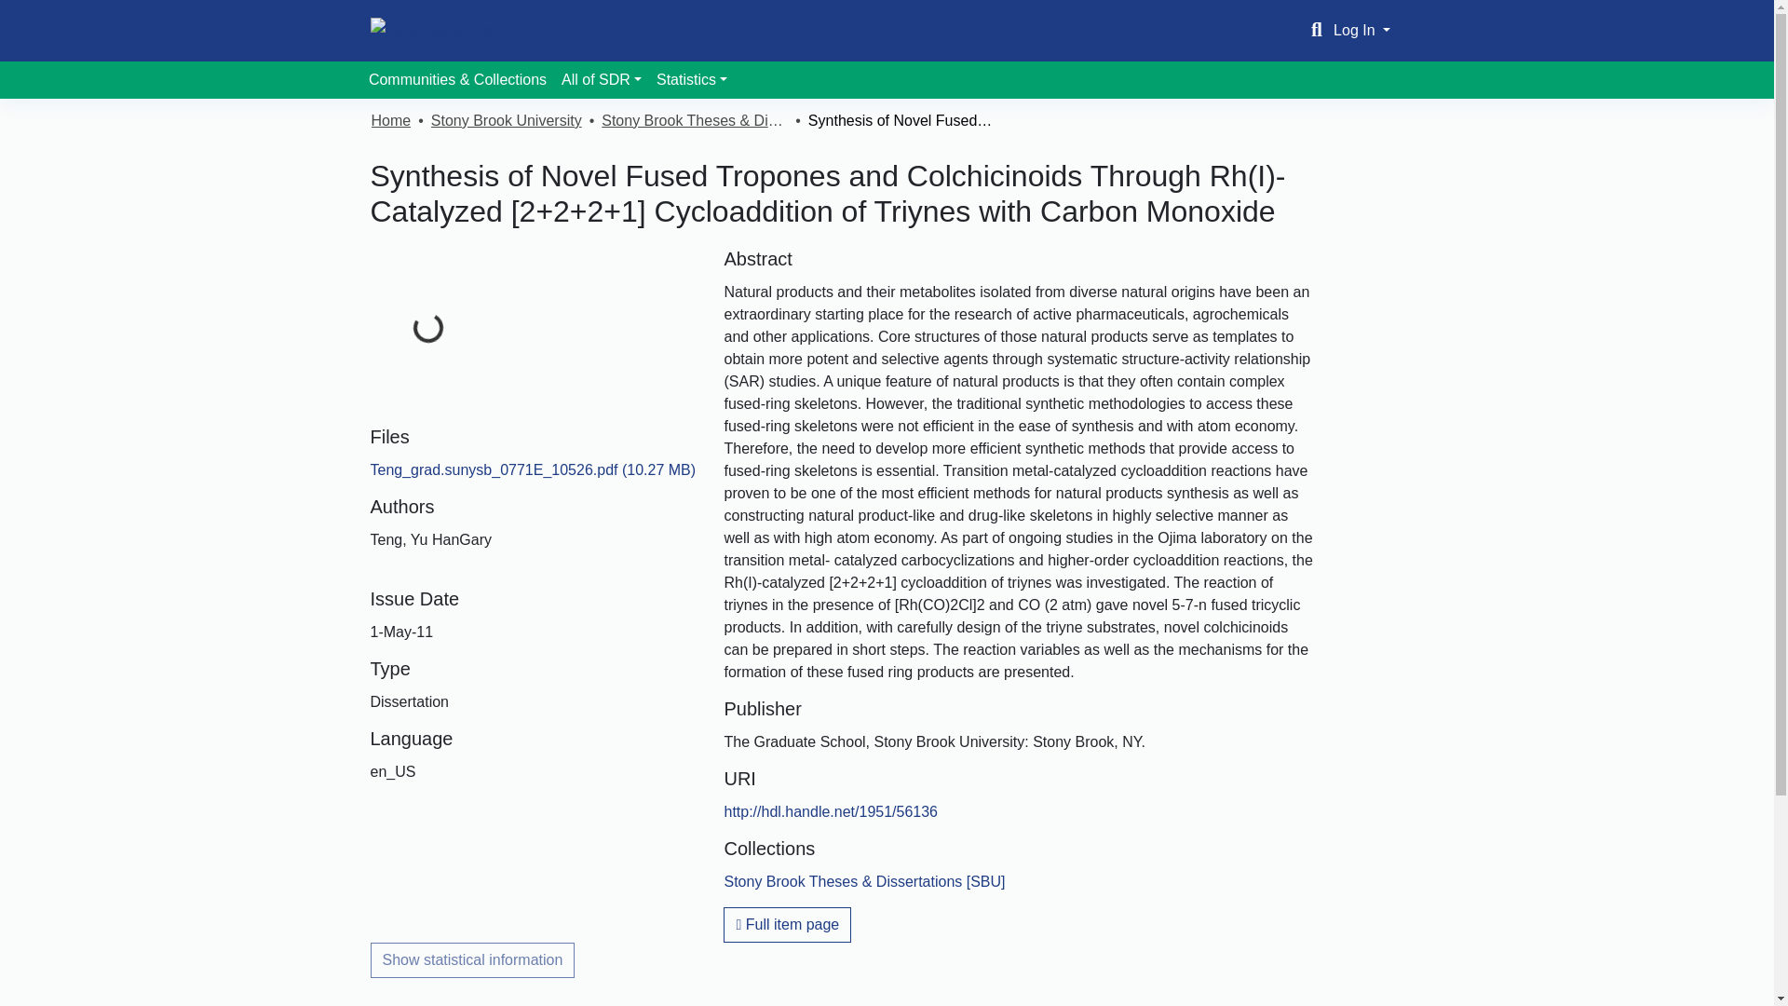 This screenshot has height=1006, width=1788. Describe the element at coordinates (390, 120) in the screenshot. I see `Home` at that location.